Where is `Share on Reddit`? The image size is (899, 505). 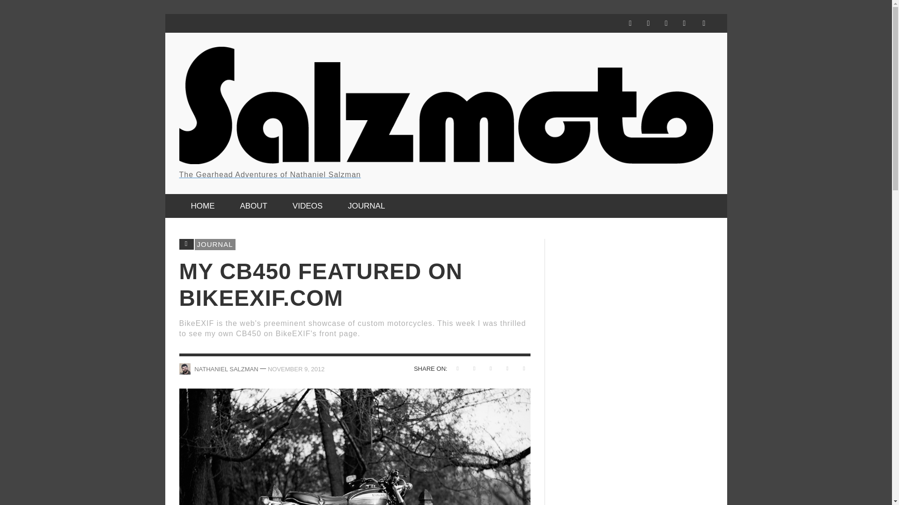 Share on Reddit is located at coordinates (507, 368).